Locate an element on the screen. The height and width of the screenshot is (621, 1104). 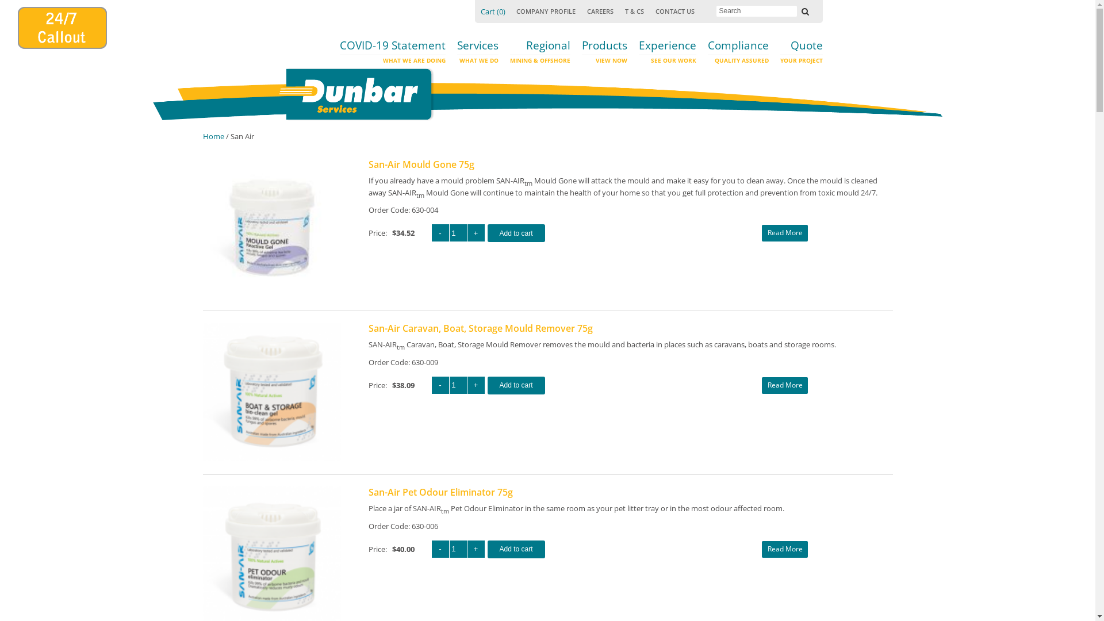
T & CS is located at coordinates (634, 10).